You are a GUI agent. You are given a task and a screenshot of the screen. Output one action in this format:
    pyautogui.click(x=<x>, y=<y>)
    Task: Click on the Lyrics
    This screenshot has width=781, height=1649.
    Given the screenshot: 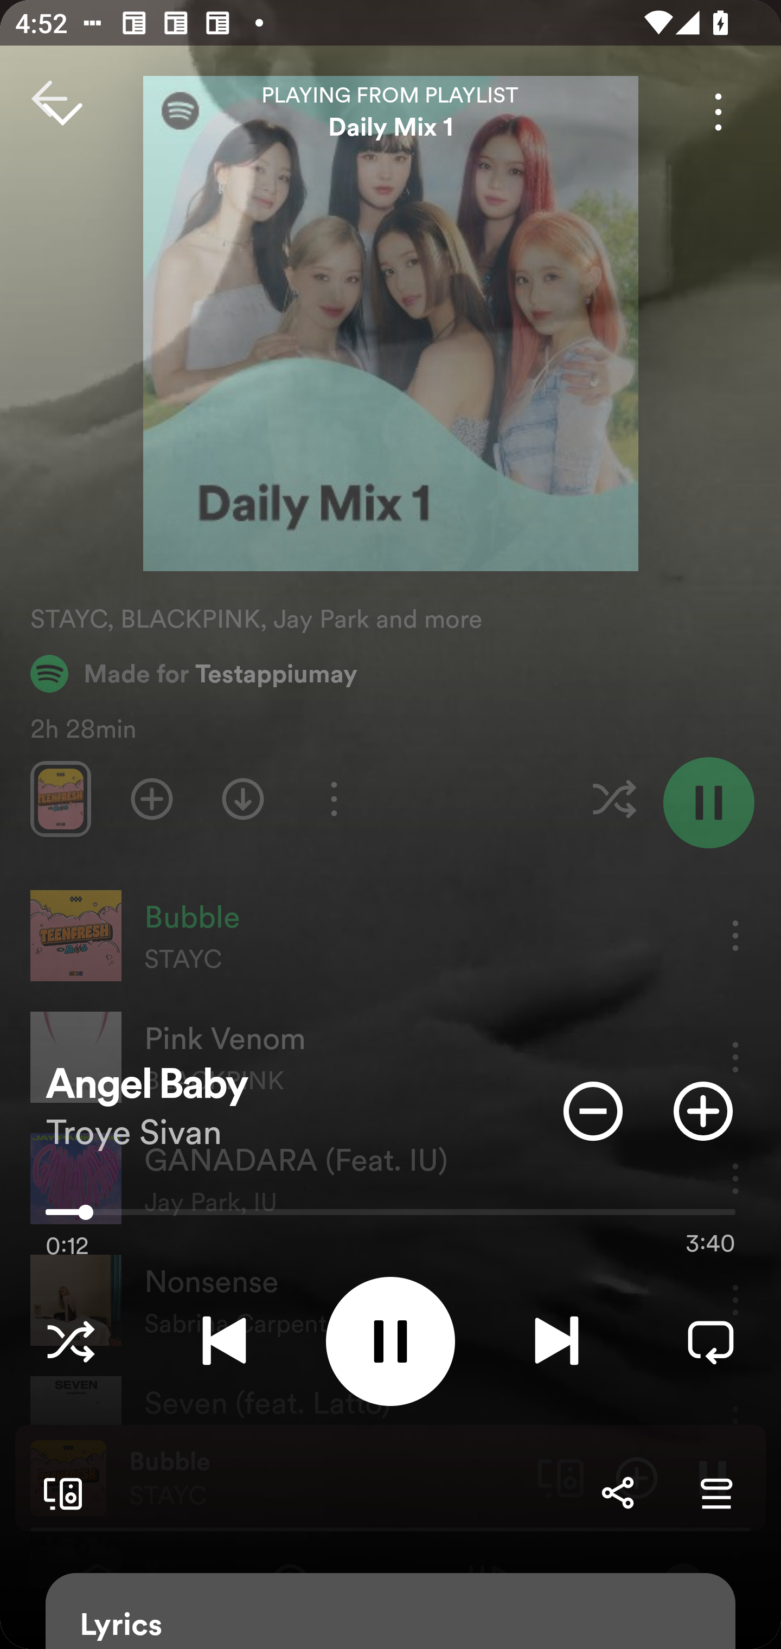 What is the action you would take?
    pyautogui.click(x=390, y=1611)
    